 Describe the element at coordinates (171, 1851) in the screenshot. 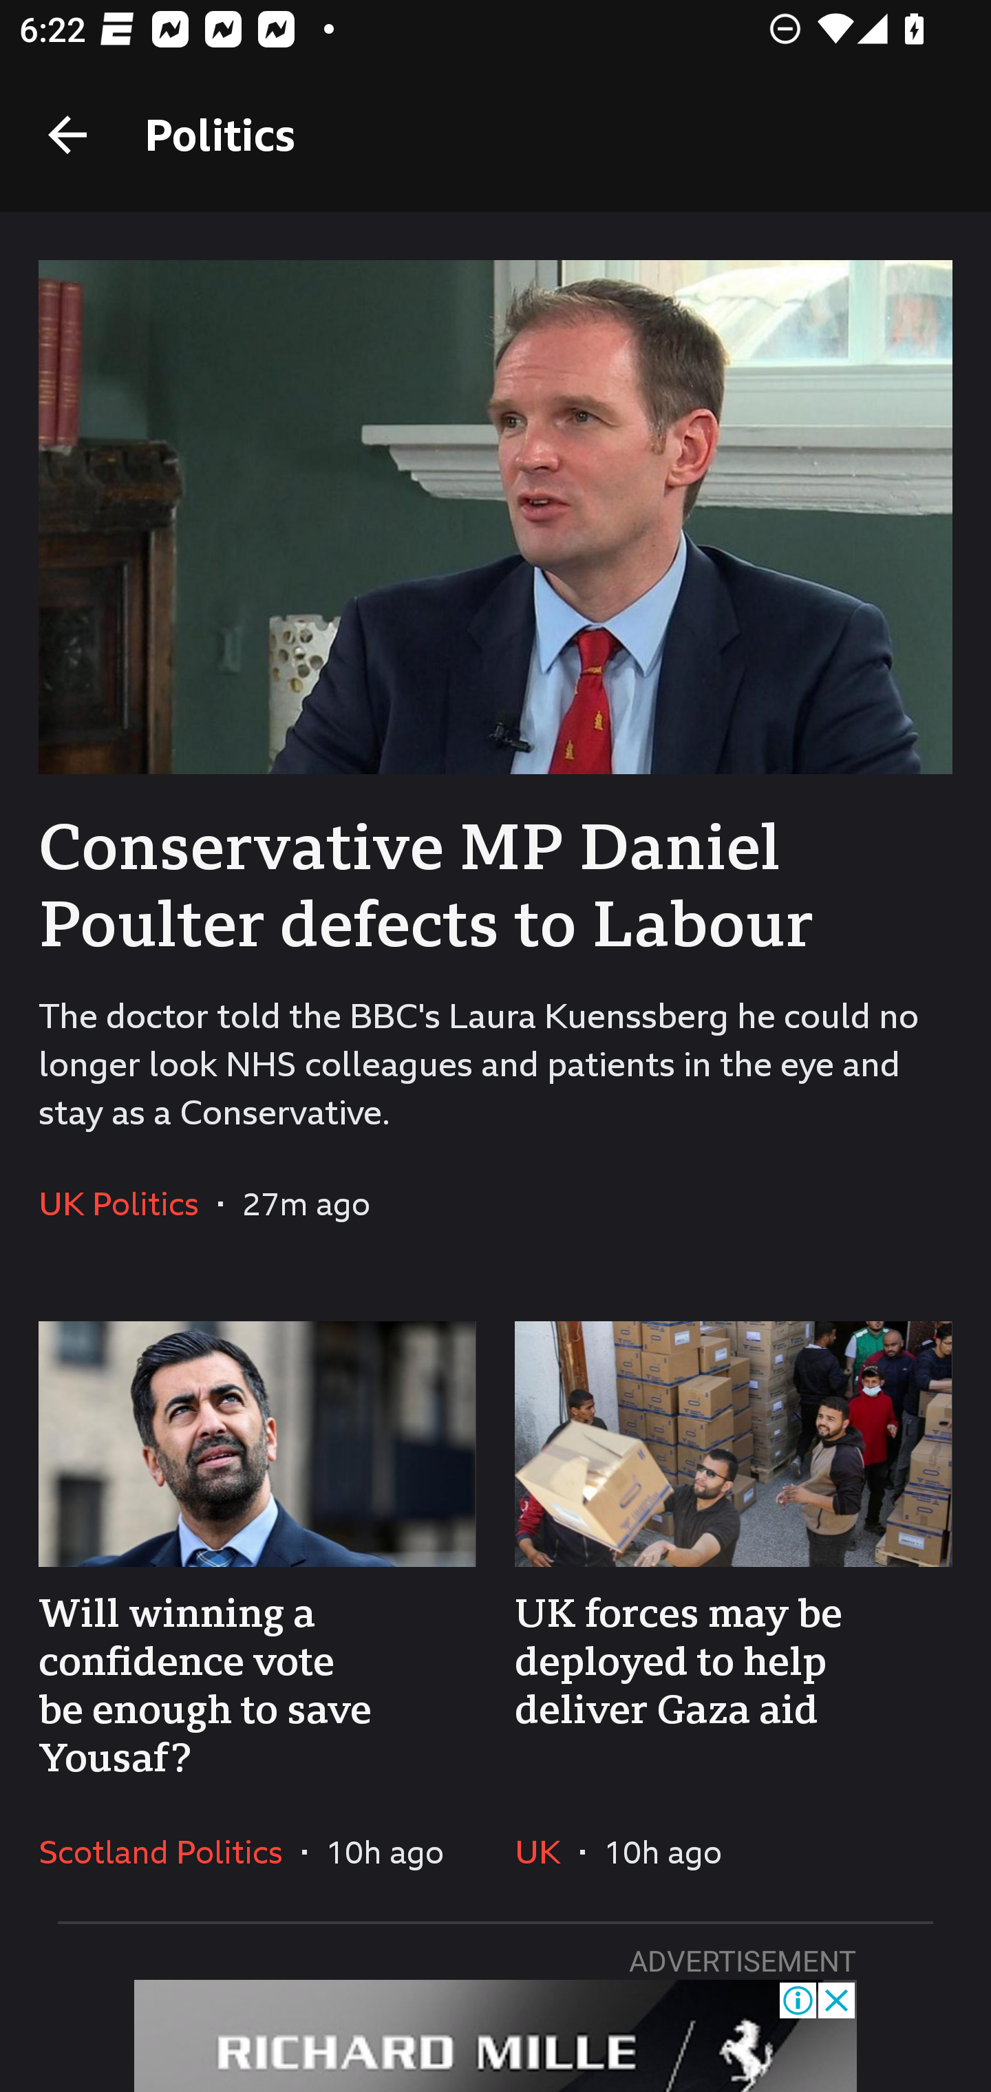

I see `Scotland Politics In the section Scotland Politics` at that location.